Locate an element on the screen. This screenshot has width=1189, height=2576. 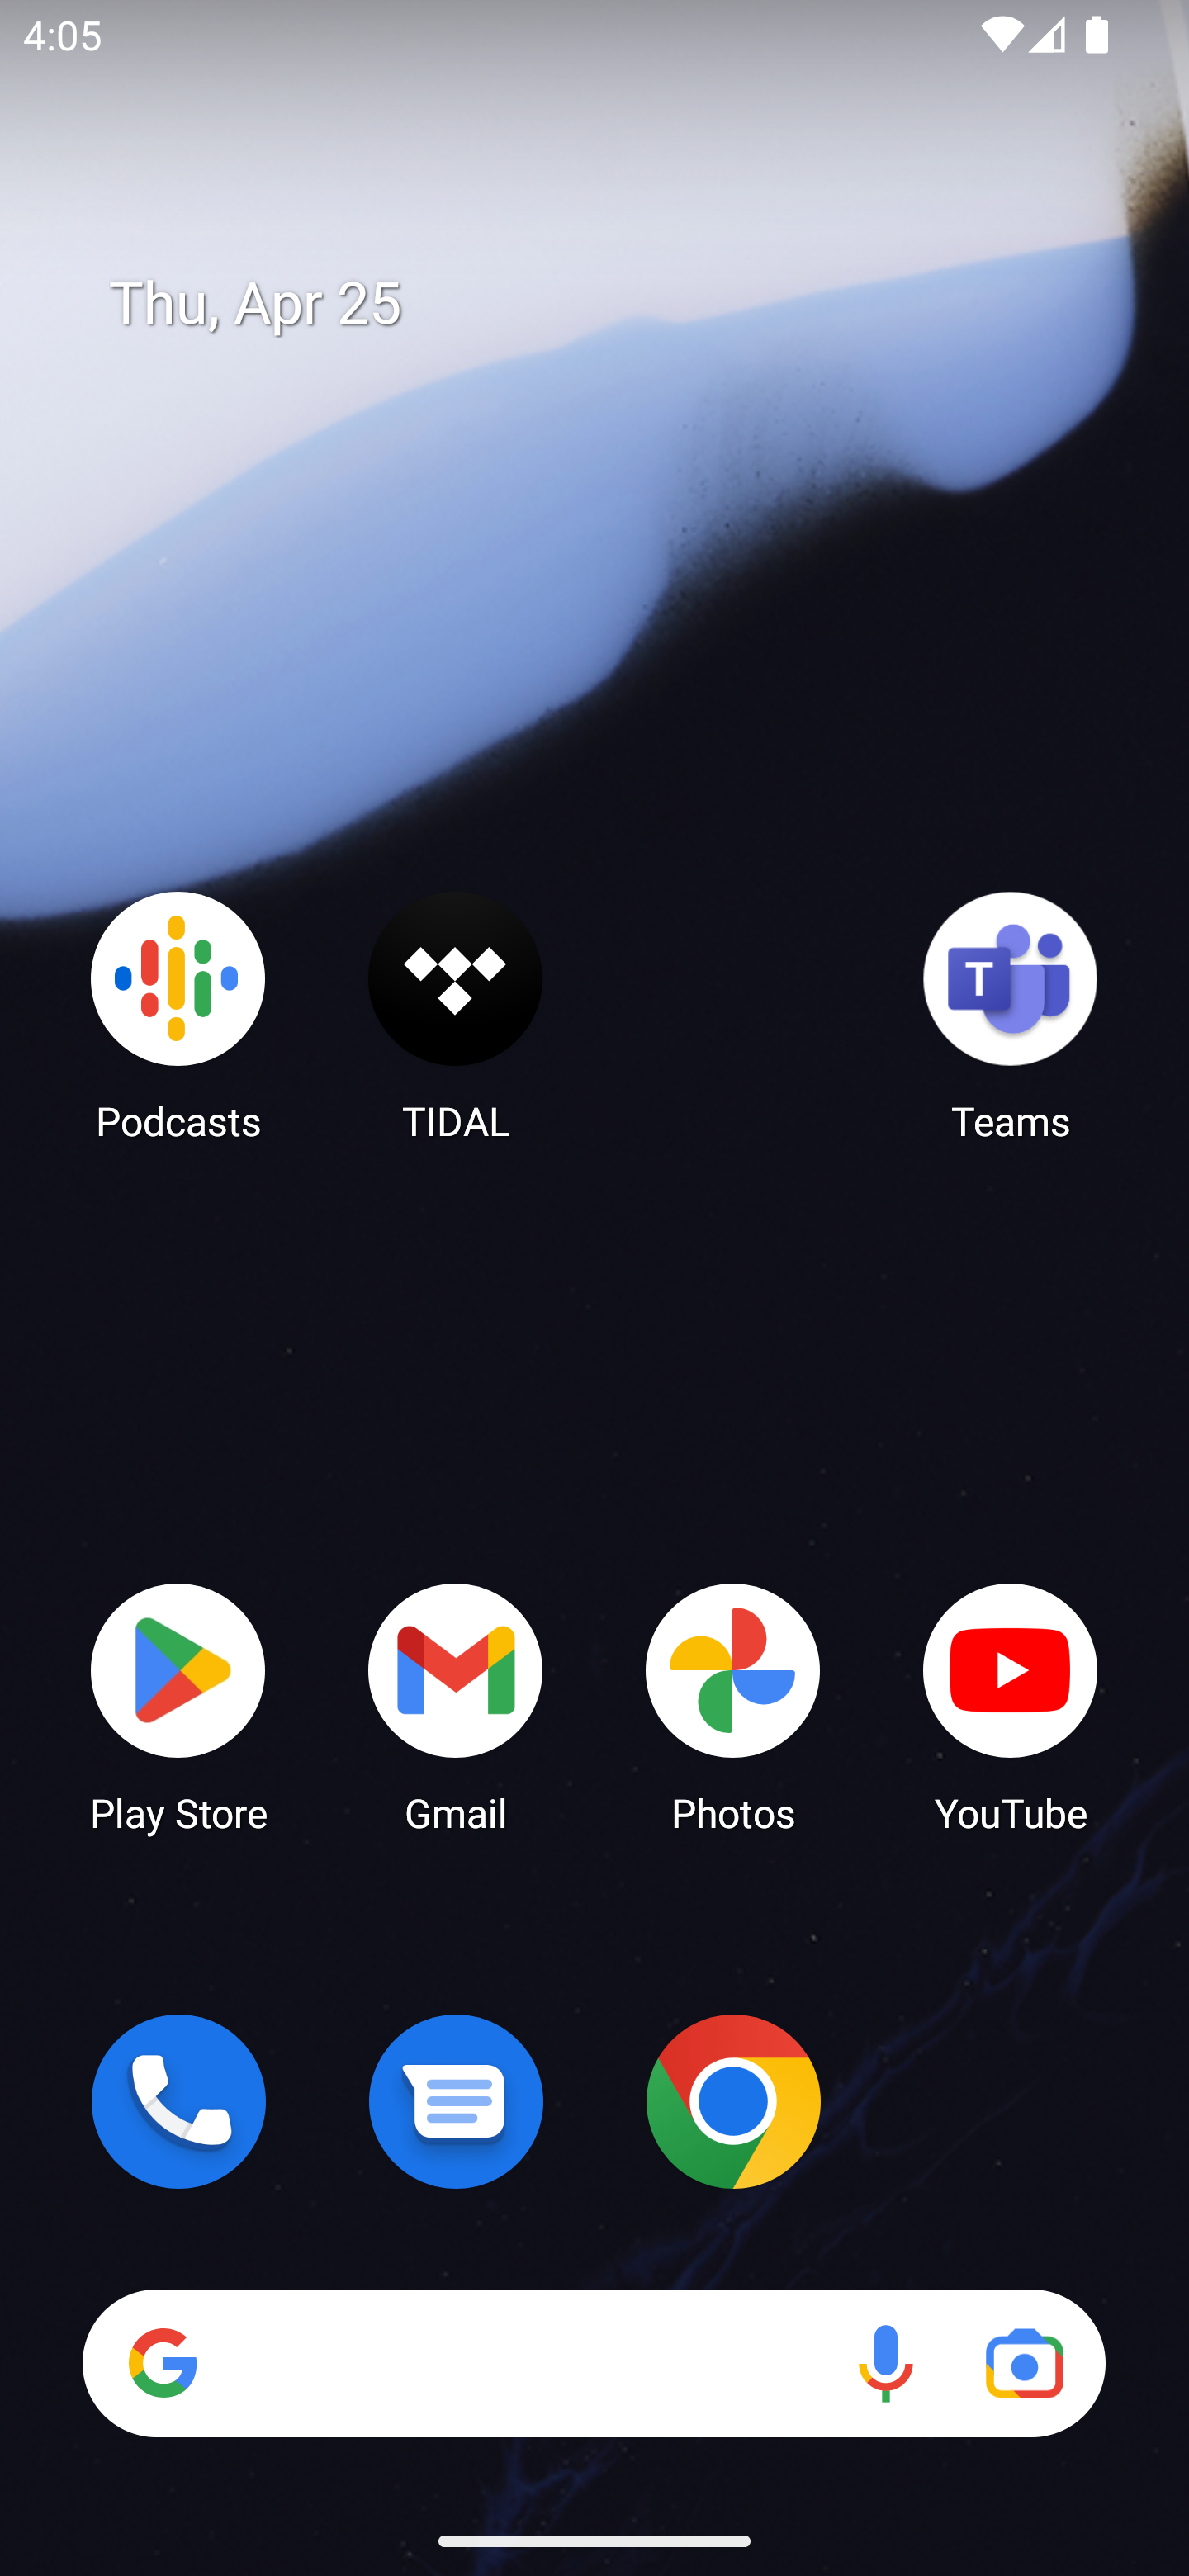
YouTube is located at coordinates (1011, 1706).